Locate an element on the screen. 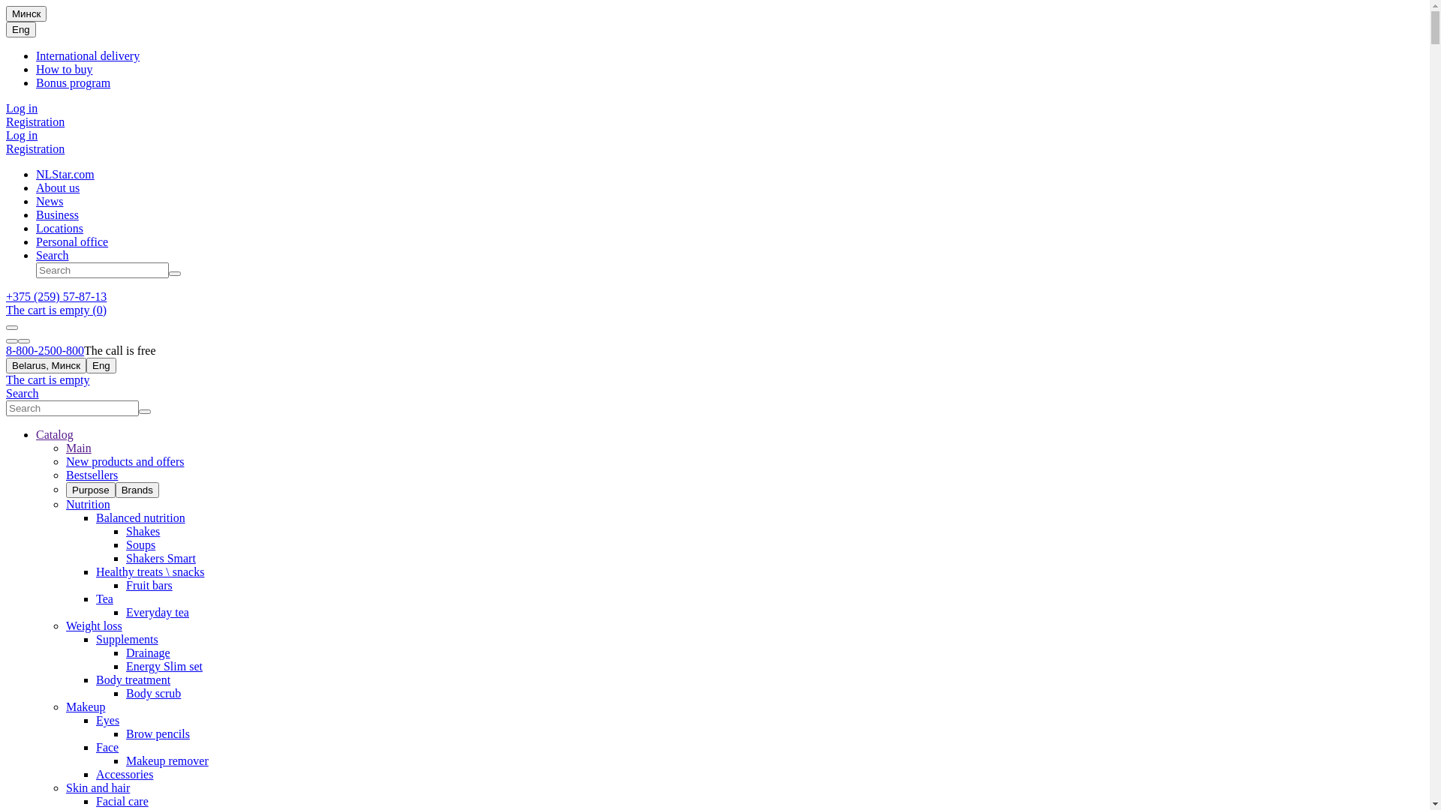 The width and height of the screenshot is (1441, 810). News is located at coordinates (50, 201).